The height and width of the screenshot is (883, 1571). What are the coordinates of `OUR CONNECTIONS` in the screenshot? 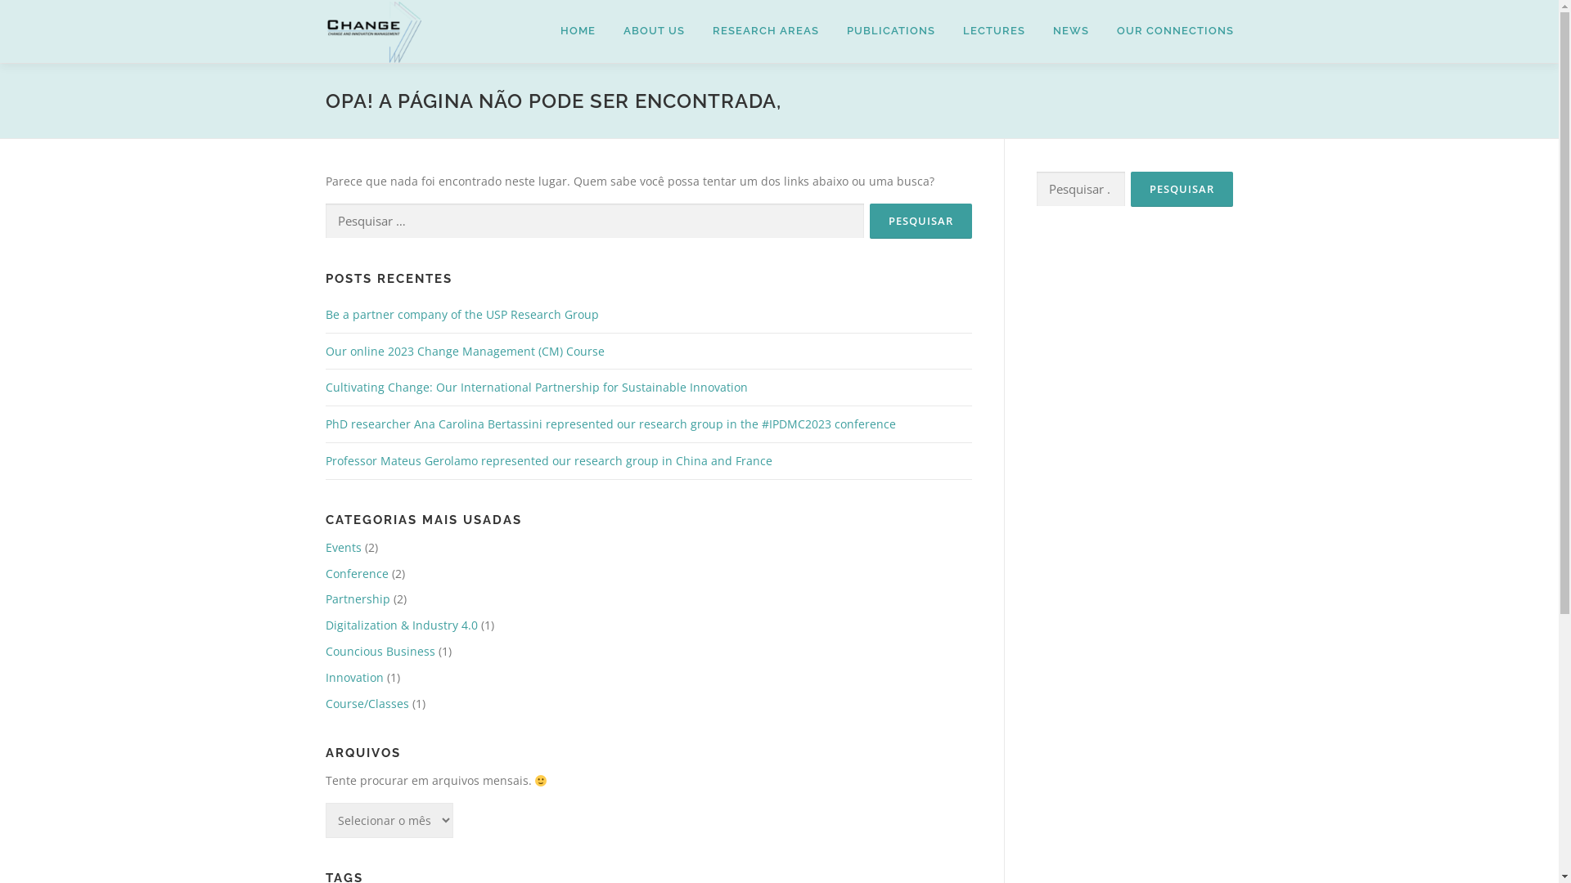 It's located at (1168, 31).